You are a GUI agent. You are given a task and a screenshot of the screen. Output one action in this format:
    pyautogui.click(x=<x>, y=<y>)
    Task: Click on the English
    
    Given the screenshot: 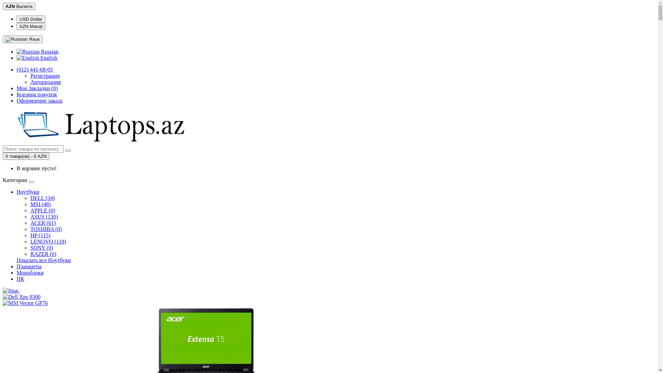 What is the action you would take?
    pyautogui.click(x=28, y=58)
    